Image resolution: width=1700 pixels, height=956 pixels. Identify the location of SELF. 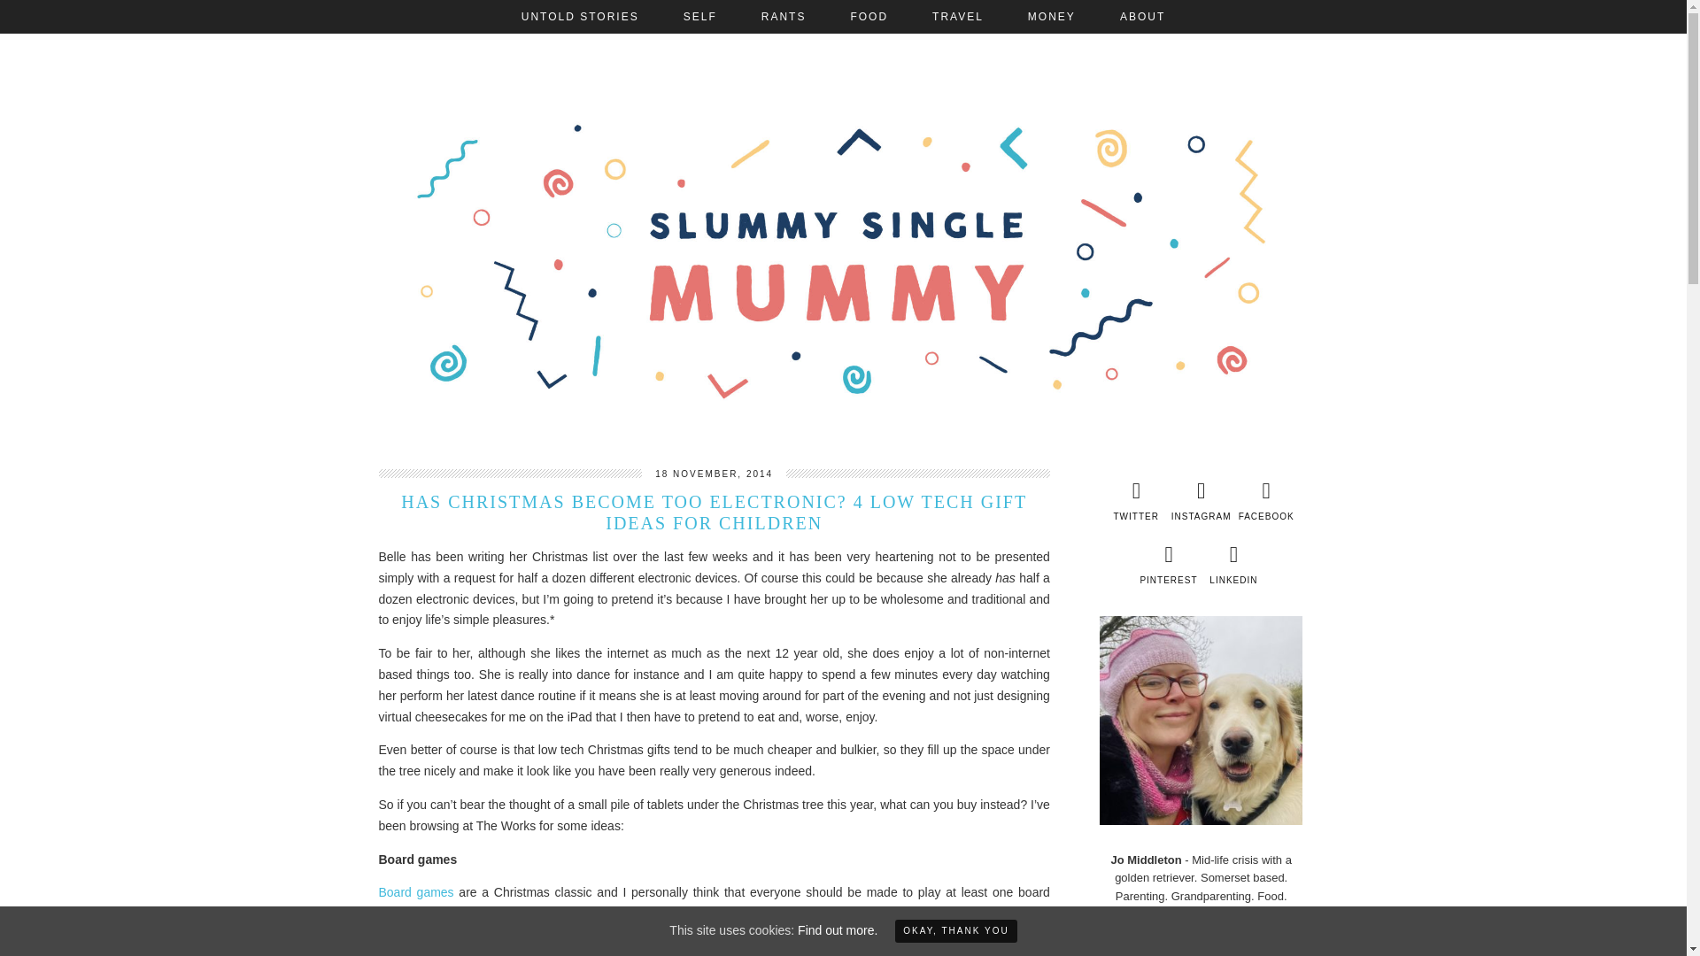
(699, 16).